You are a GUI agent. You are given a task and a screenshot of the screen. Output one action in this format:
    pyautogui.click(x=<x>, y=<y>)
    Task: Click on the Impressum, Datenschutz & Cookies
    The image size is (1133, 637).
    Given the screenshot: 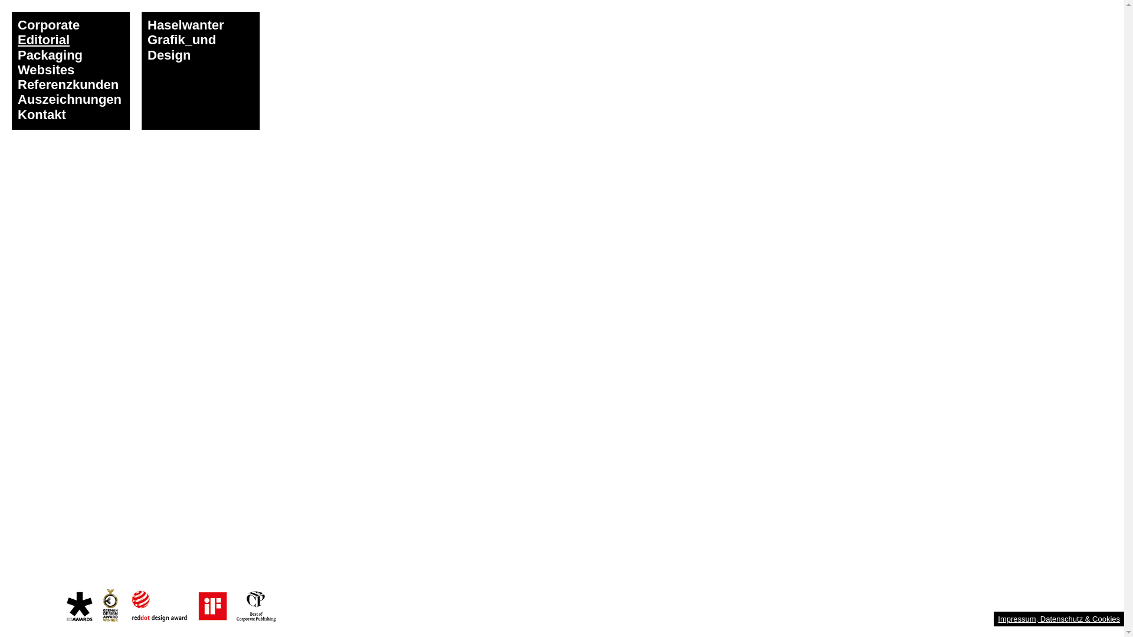 What is the action you would take?
    pyautogui.click(x=1059, y=619)
    